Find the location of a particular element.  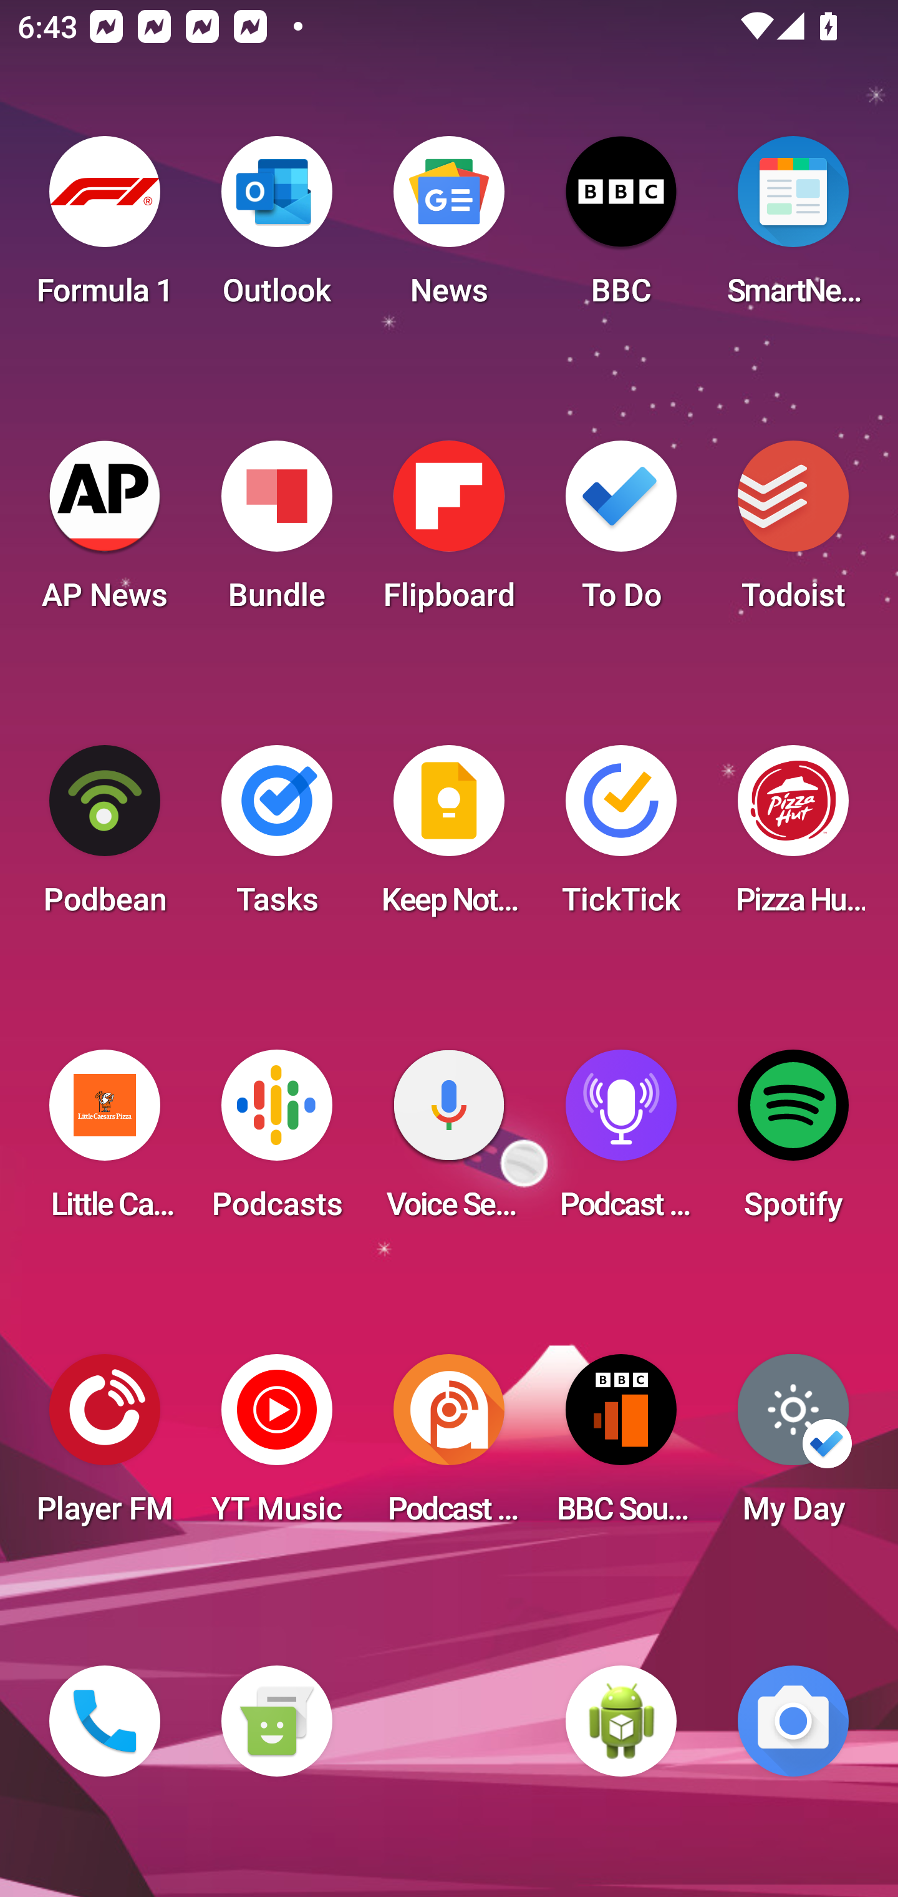

SmartNews is located at coordinates (793, 228).